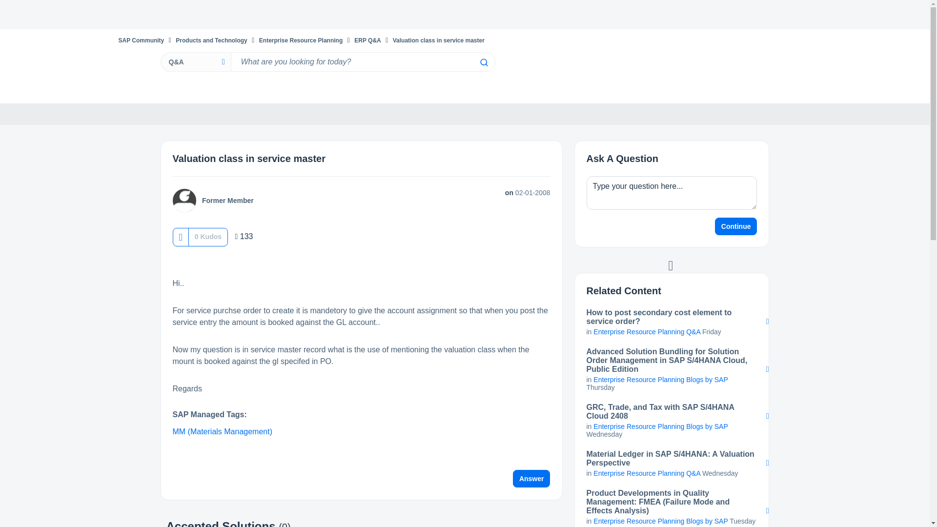 The height and width of the screenshot is (527, 937). I want to click on Search, so click(483, 62).